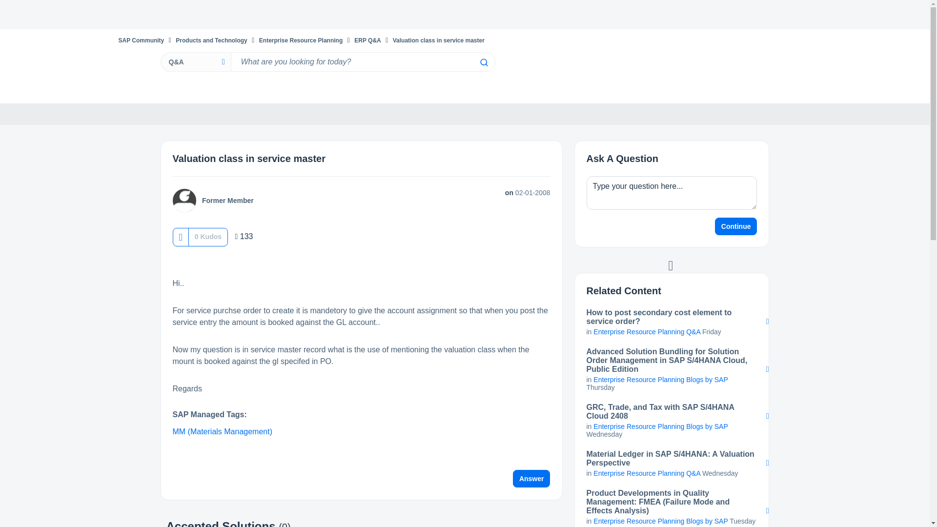 The height and width of the screenshot is (527, 937). I want to click on Search, so click(483, 62).